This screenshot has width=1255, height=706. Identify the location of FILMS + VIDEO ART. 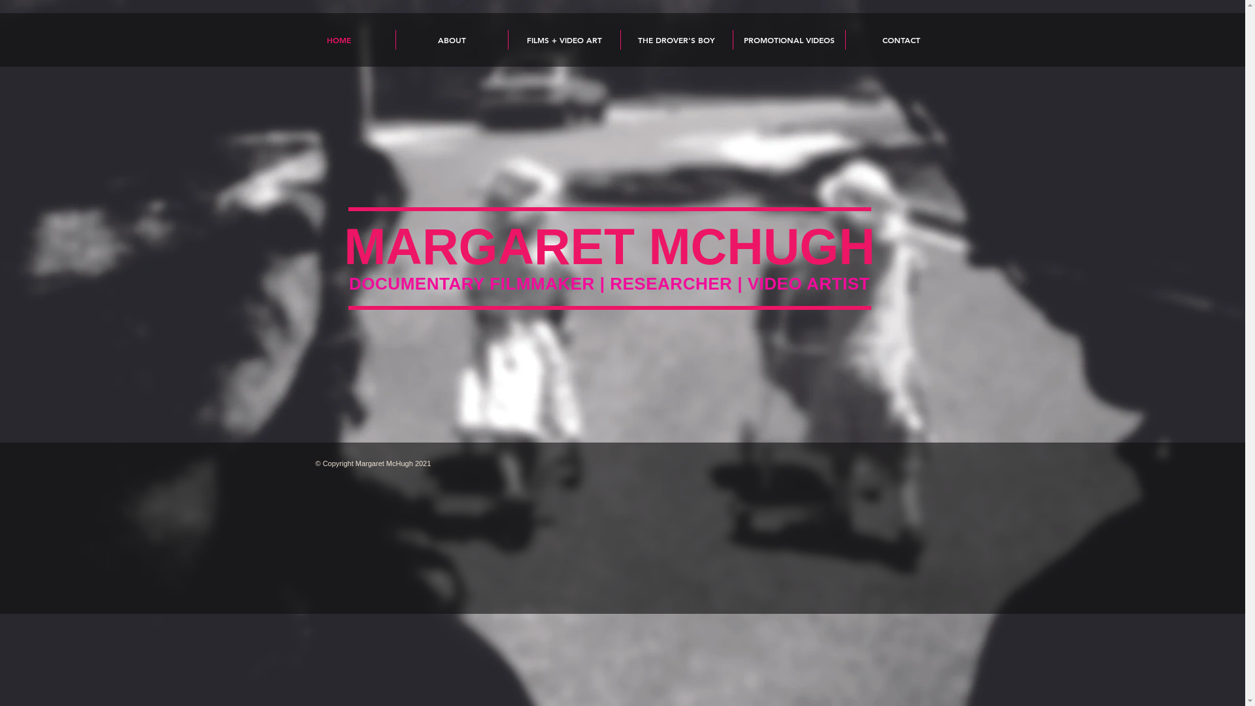
(565, 40).